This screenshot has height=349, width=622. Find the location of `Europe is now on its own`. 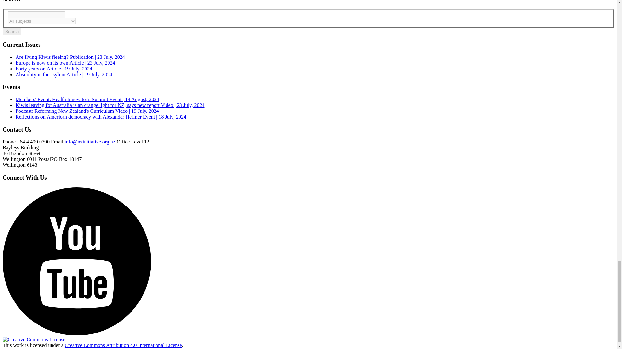

Europe is now on its own is located at coordinates (65, 63).